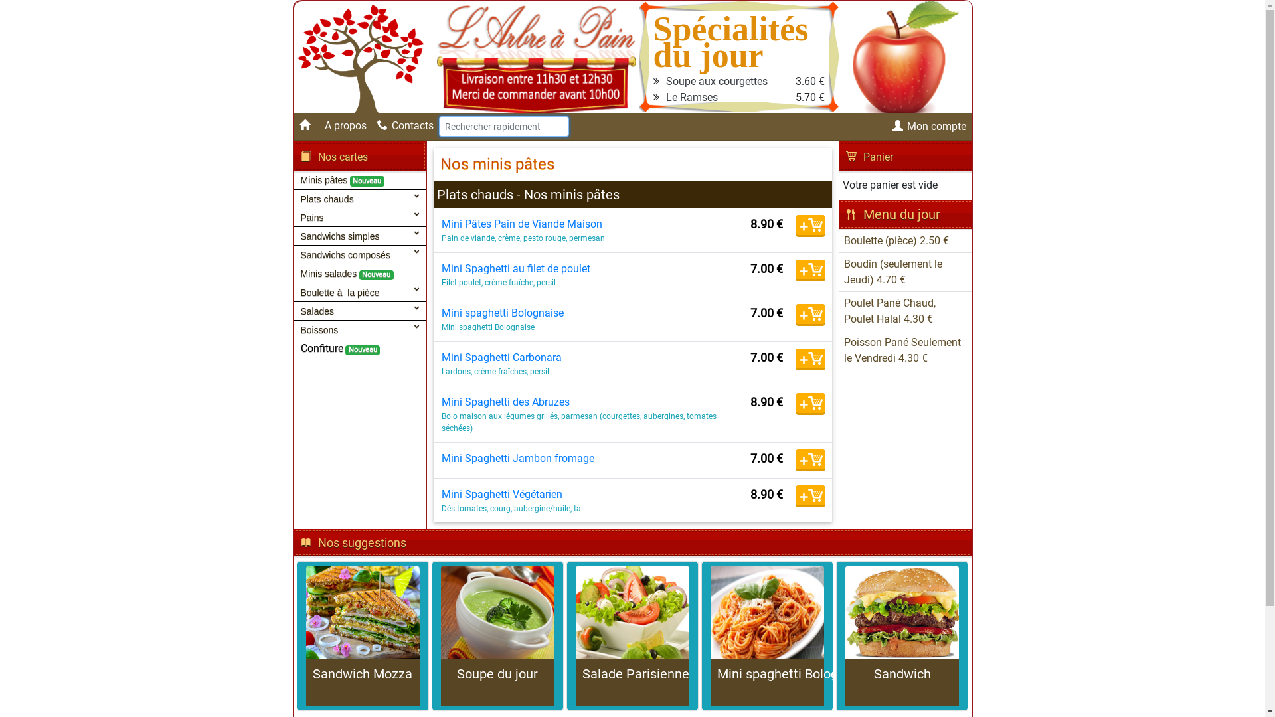  I want to click on Sandwich, so click(902, 636).